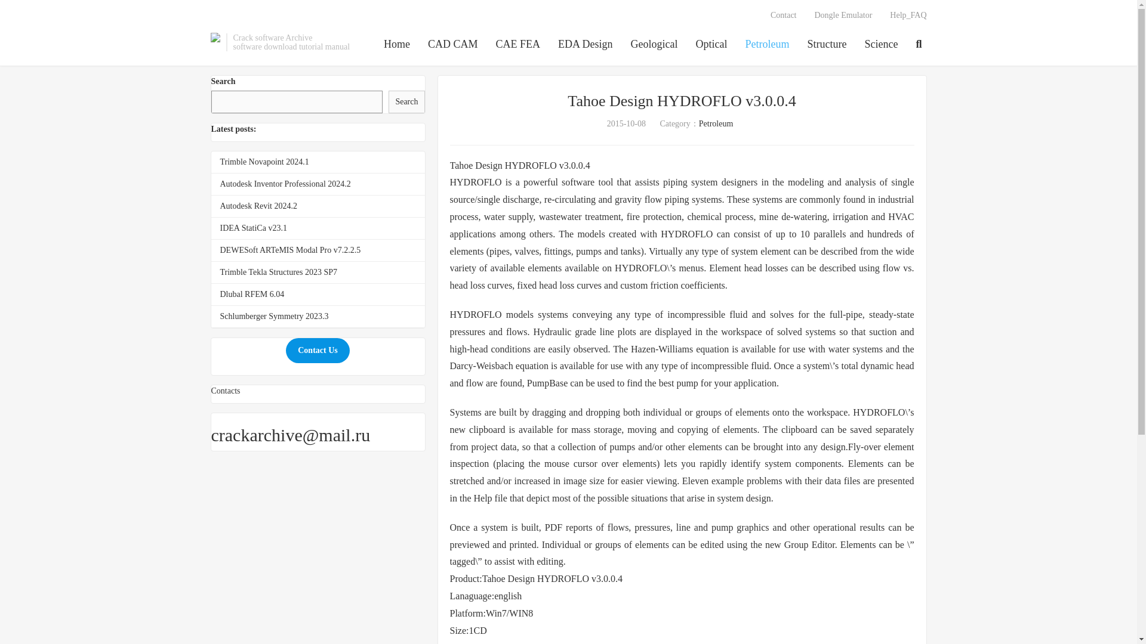 The height and width of the screenshot is (644, 1146). Describe the element at coordinates (397, 45) in the screenshot. I see `Home` at that location.